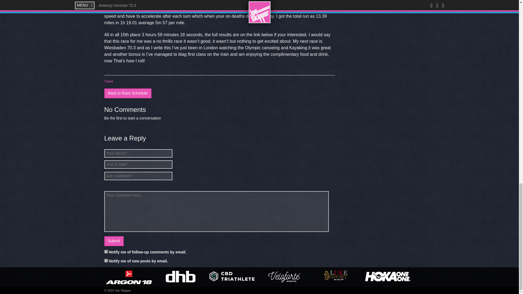 The image size is (523, 294). I want to click on Submit, so click(114, 241).